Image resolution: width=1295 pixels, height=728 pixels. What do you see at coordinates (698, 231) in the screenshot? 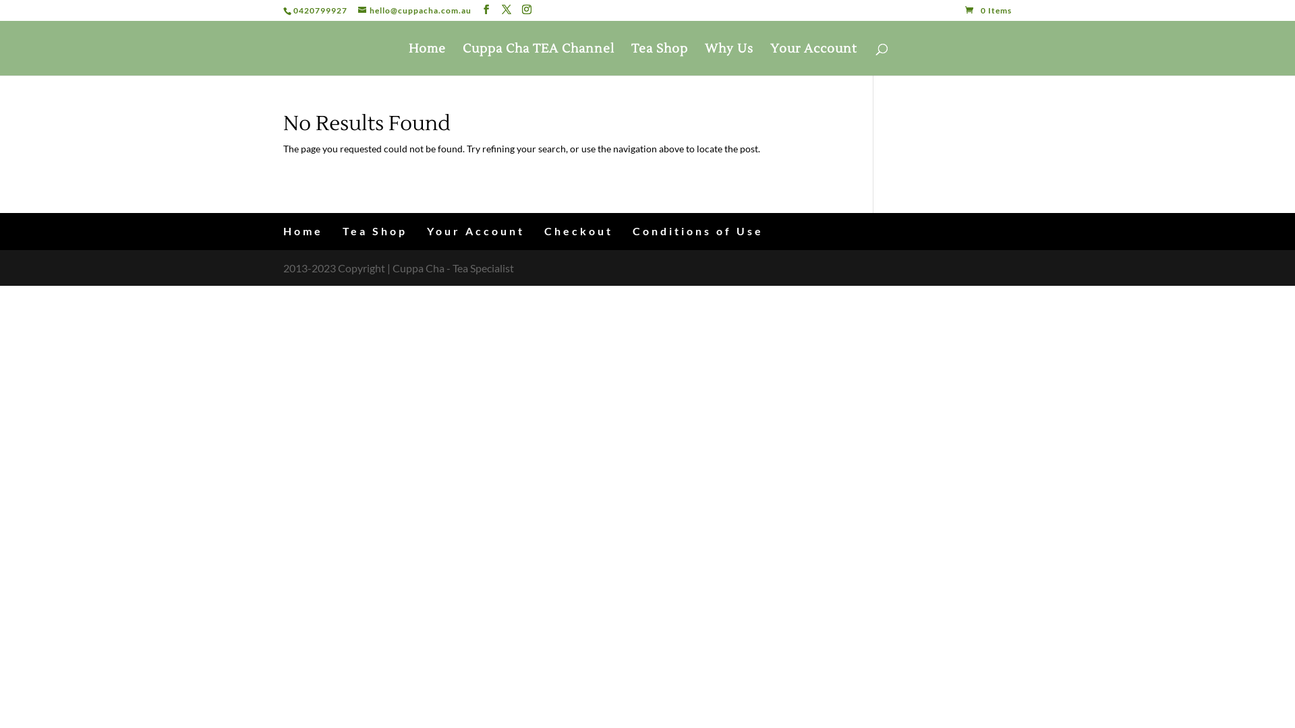
I see `Conditions of Use` at bounding box center [698, 231].